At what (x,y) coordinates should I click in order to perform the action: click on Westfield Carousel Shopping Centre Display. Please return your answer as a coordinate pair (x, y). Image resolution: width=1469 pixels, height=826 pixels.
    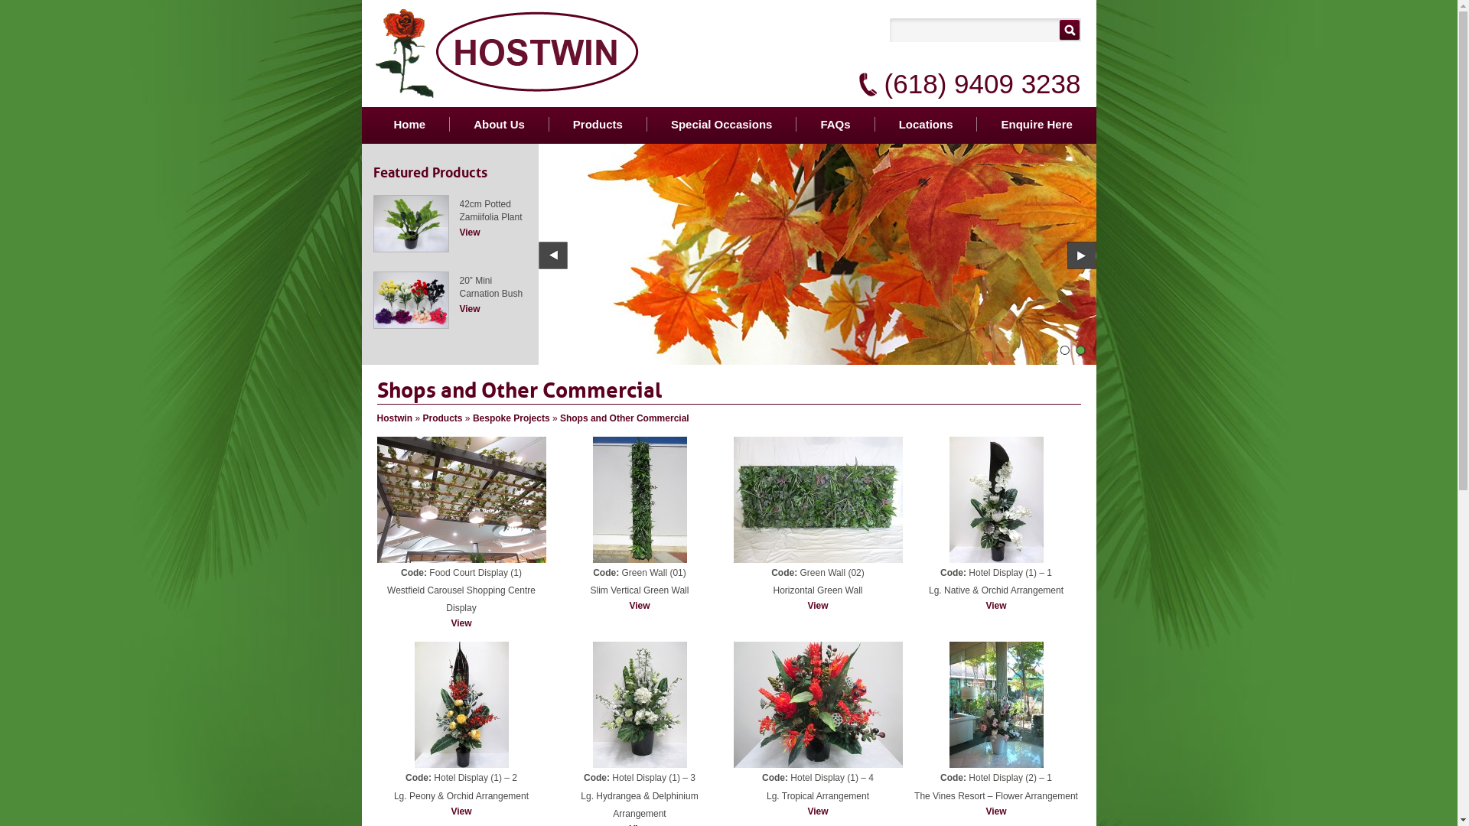
    Looking at the image, I should click on (461, 600).